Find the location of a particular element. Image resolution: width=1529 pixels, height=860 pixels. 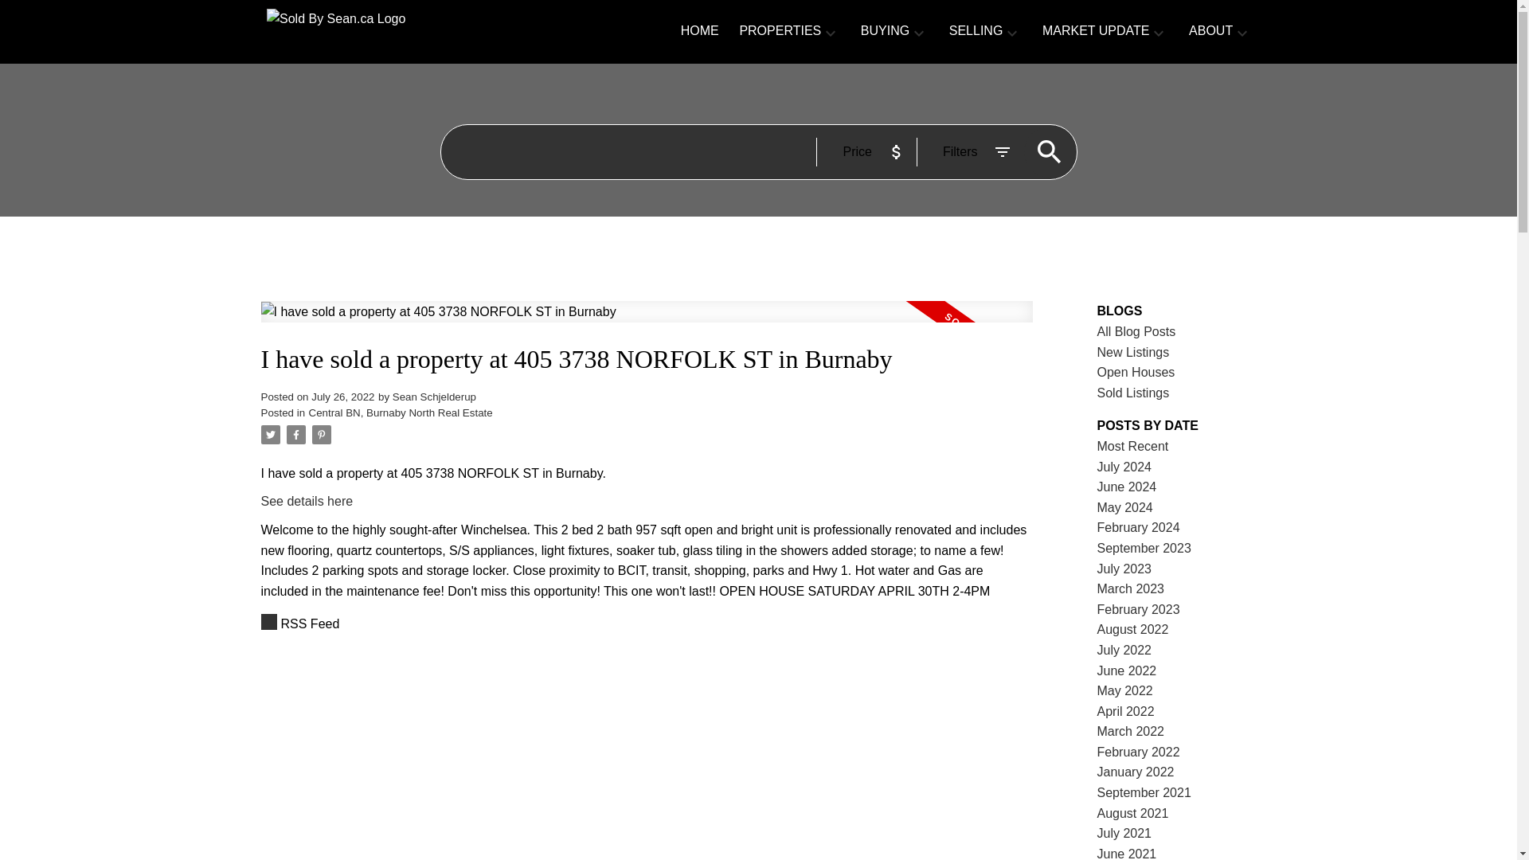

BUYING is located at coordinates (885, 32).